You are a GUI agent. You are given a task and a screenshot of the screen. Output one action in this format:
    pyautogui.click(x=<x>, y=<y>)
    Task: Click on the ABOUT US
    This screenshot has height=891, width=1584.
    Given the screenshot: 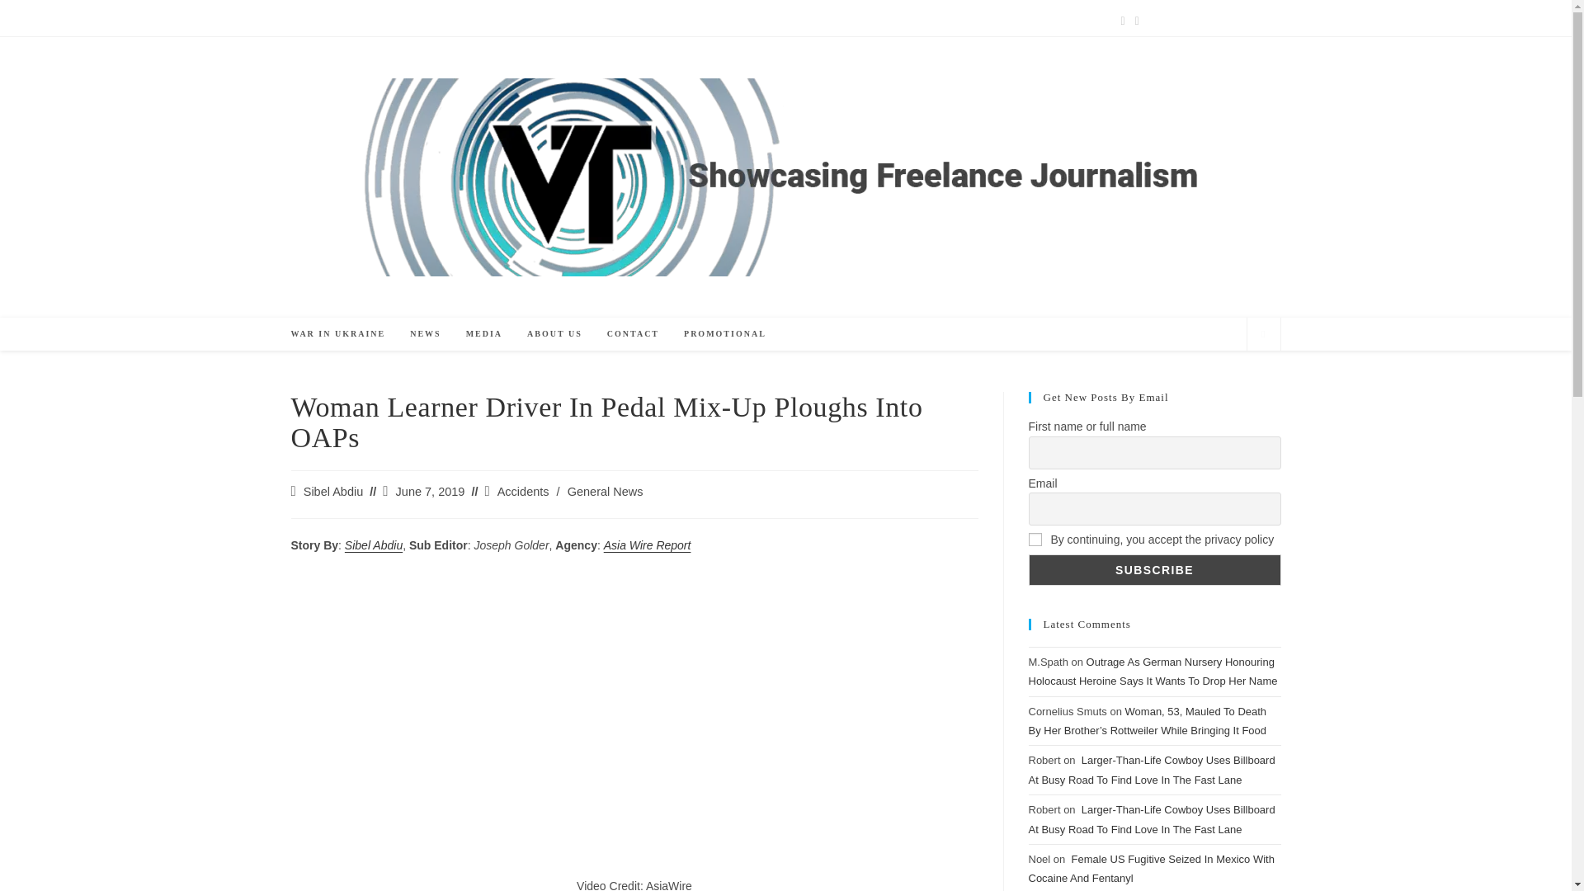 What is the action you would take?
    pyautogui.click(x=554, y=333)
    